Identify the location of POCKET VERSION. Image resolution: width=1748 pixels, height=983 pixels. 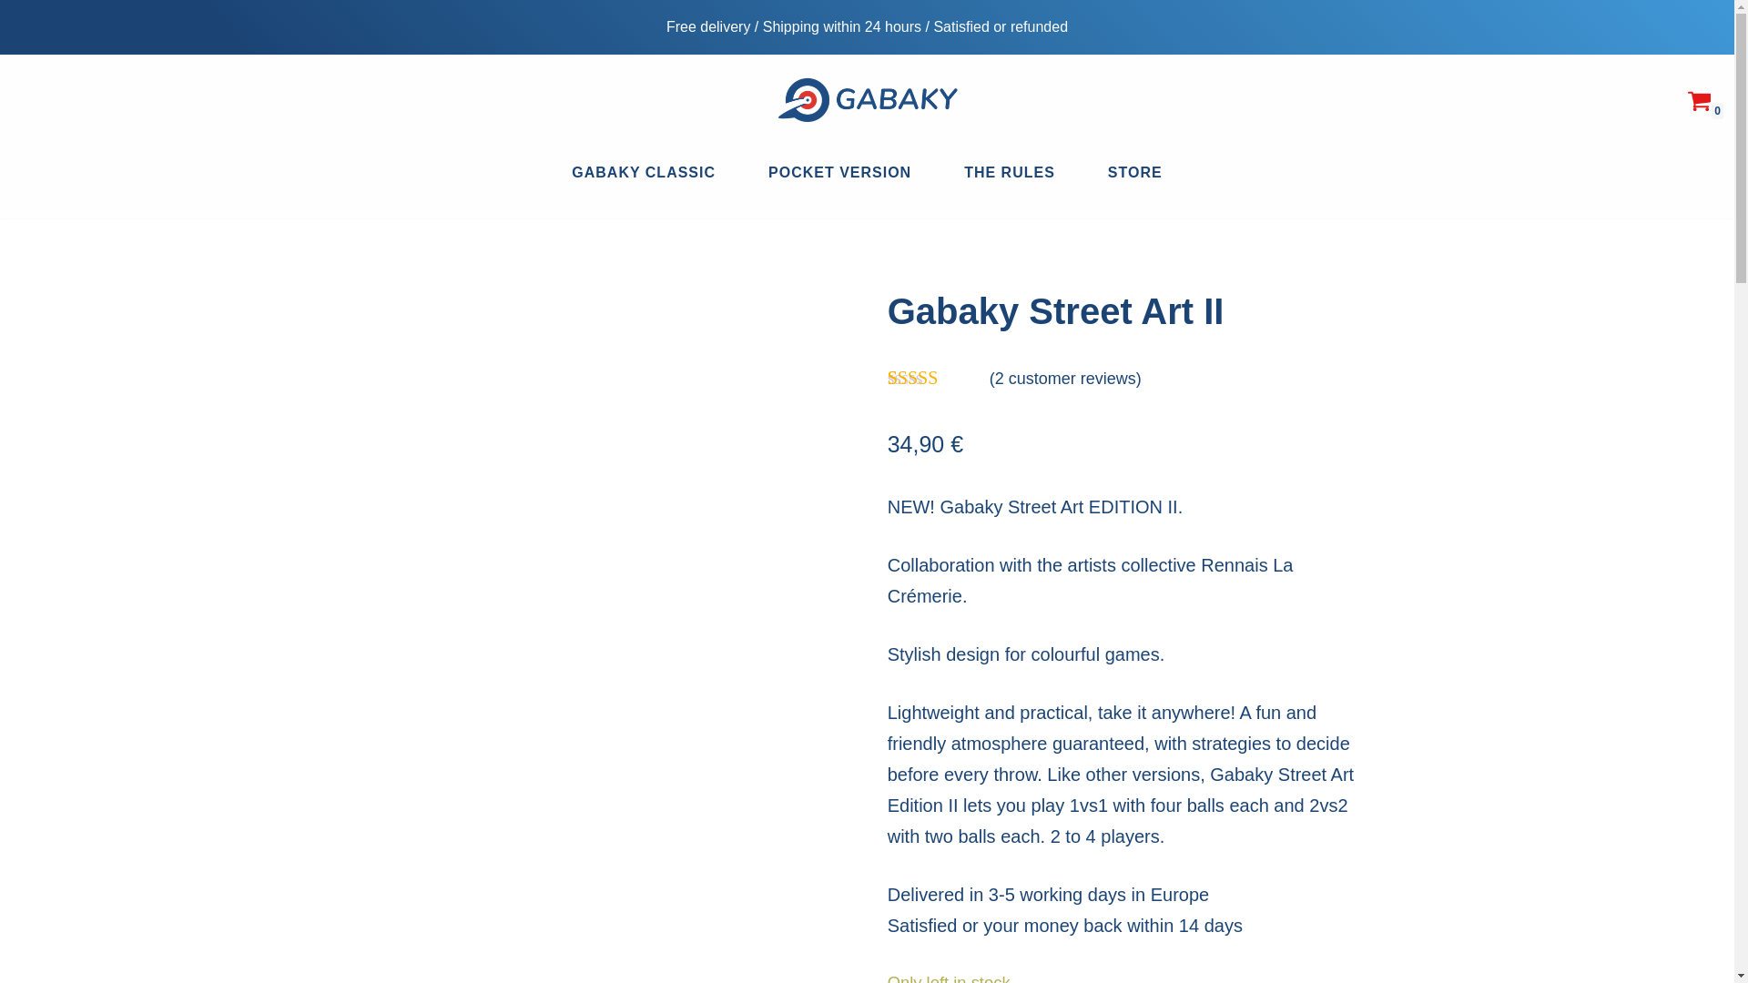
(839, 171).